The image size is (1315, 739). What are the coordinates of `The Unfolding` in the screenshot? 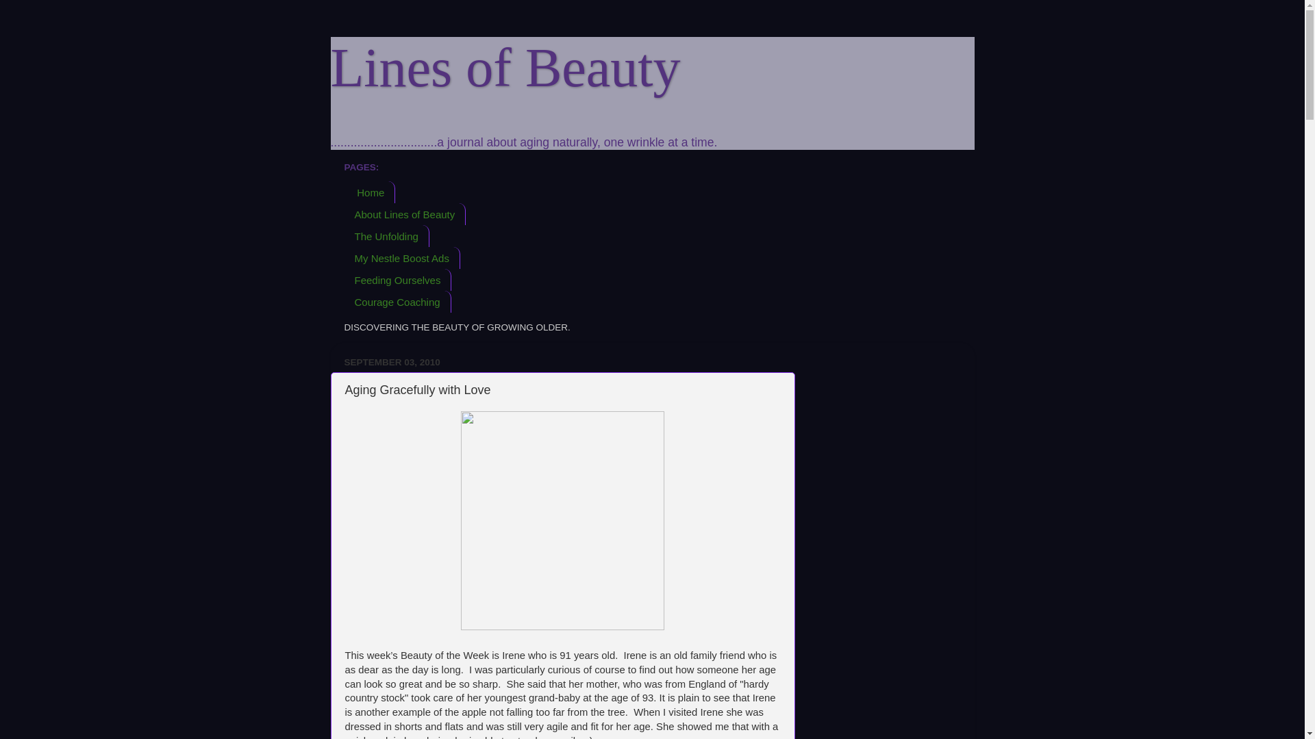 It's located at (386, 235).